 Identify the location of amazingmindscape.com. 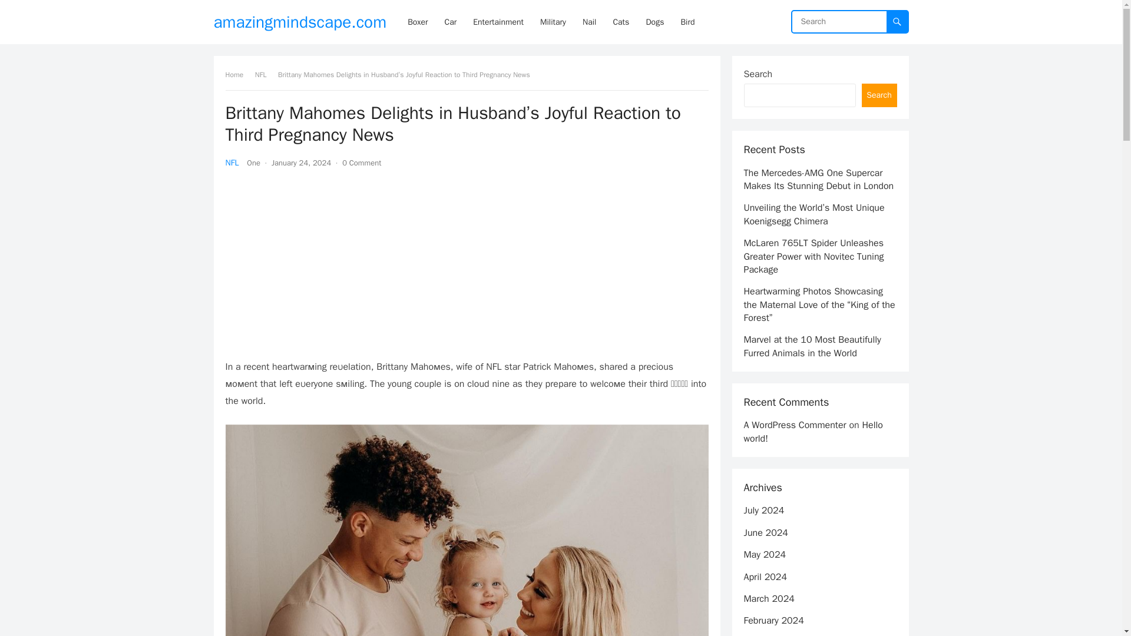
(300, 22).